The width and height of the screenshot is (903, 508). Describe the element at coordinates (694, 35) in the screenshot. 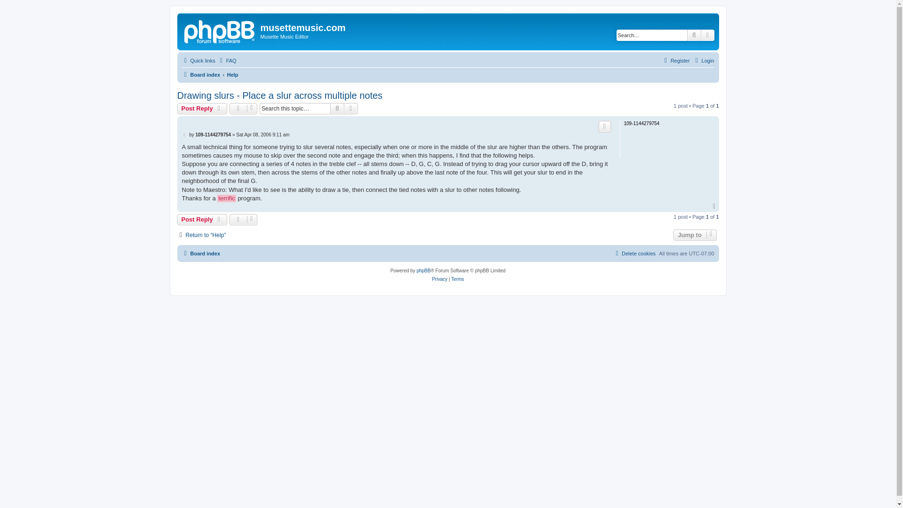

I see `Search` at that location.